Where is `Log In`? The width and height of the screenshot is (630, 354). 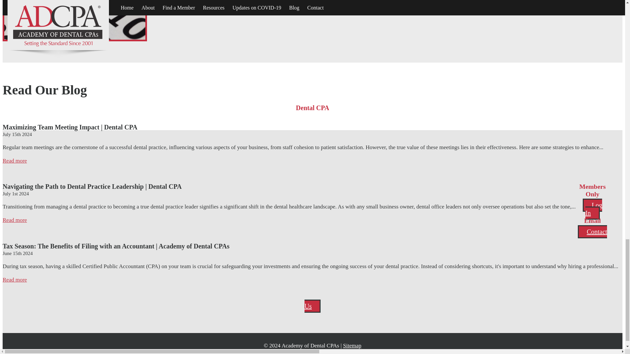 Log In is located at coordinates (593, 209).